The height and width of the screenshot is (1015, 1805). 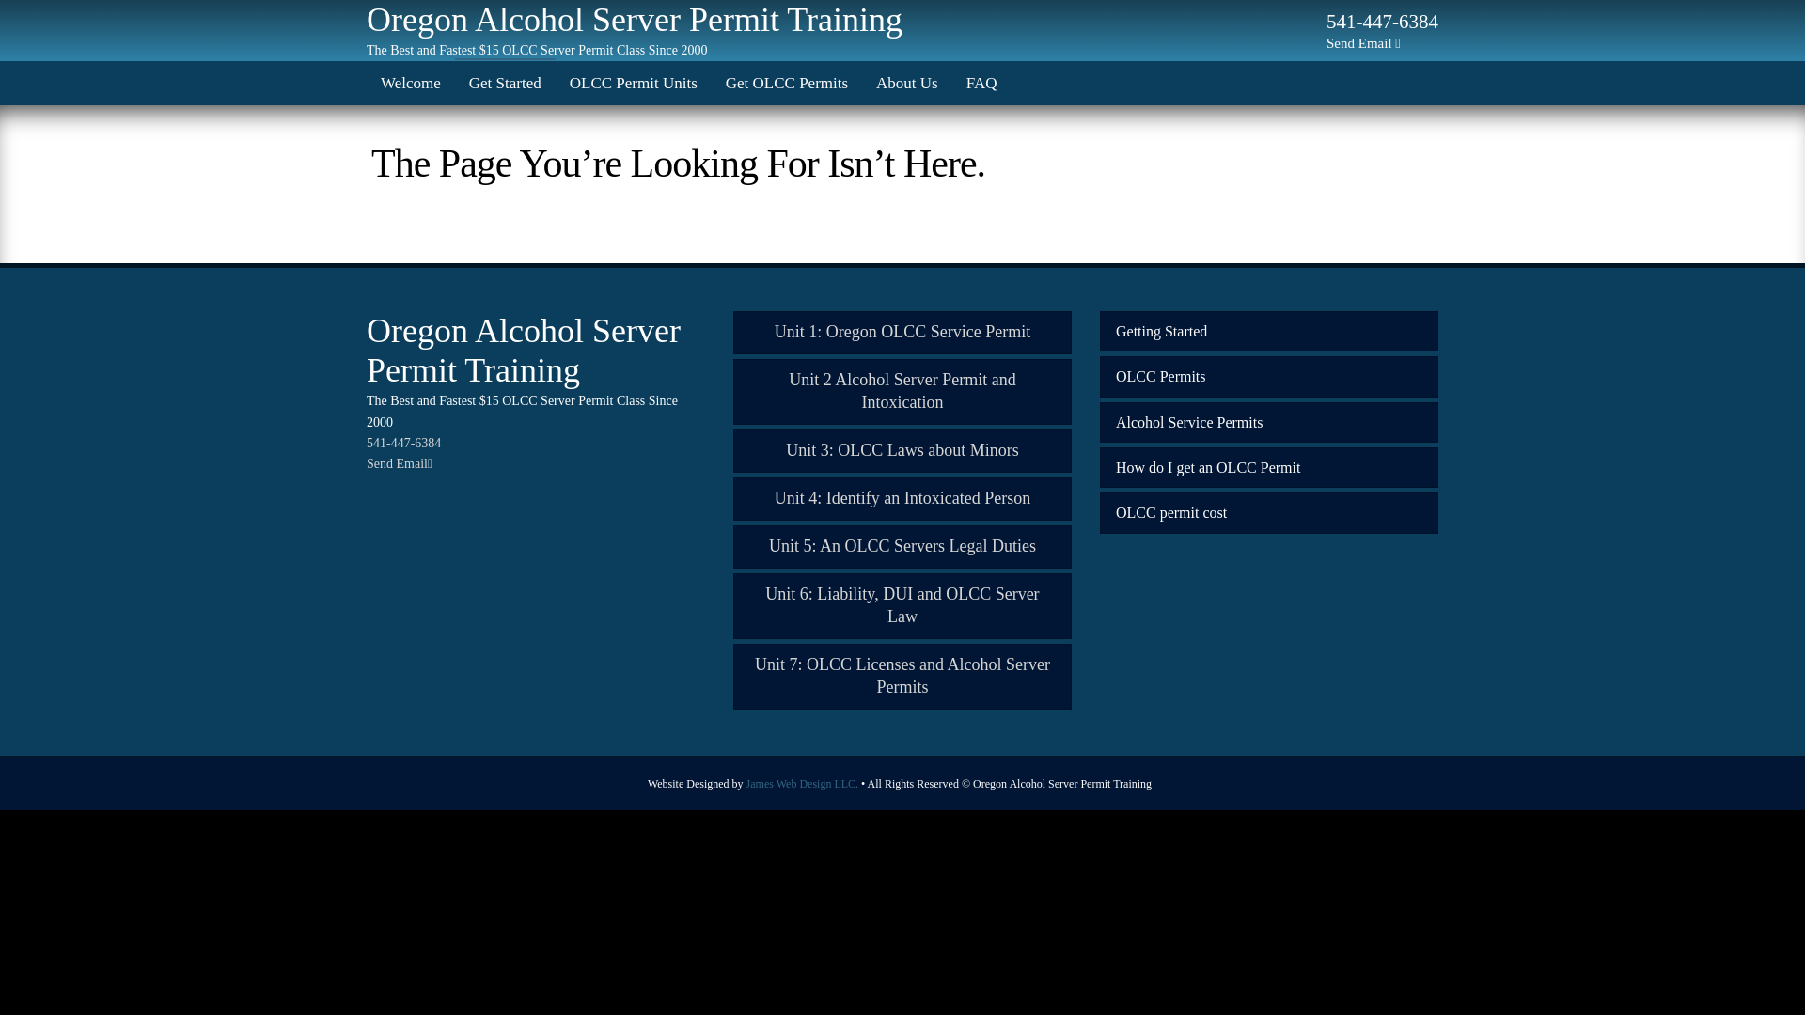 I want to click on Get OLCC Permits, so click(x=786, y=83).